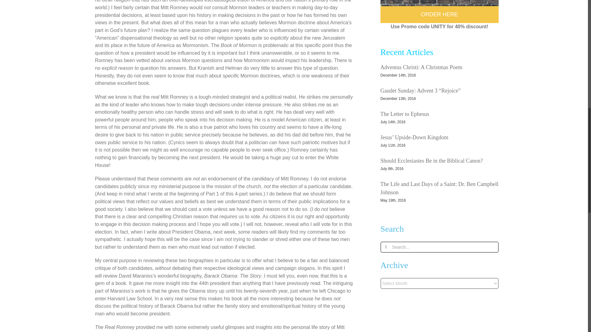  What do you see at coordinates (421, 67) in the screenshot?
I see `Adventus Christi: A Christmas Poem` at bounding box center [421, 67].